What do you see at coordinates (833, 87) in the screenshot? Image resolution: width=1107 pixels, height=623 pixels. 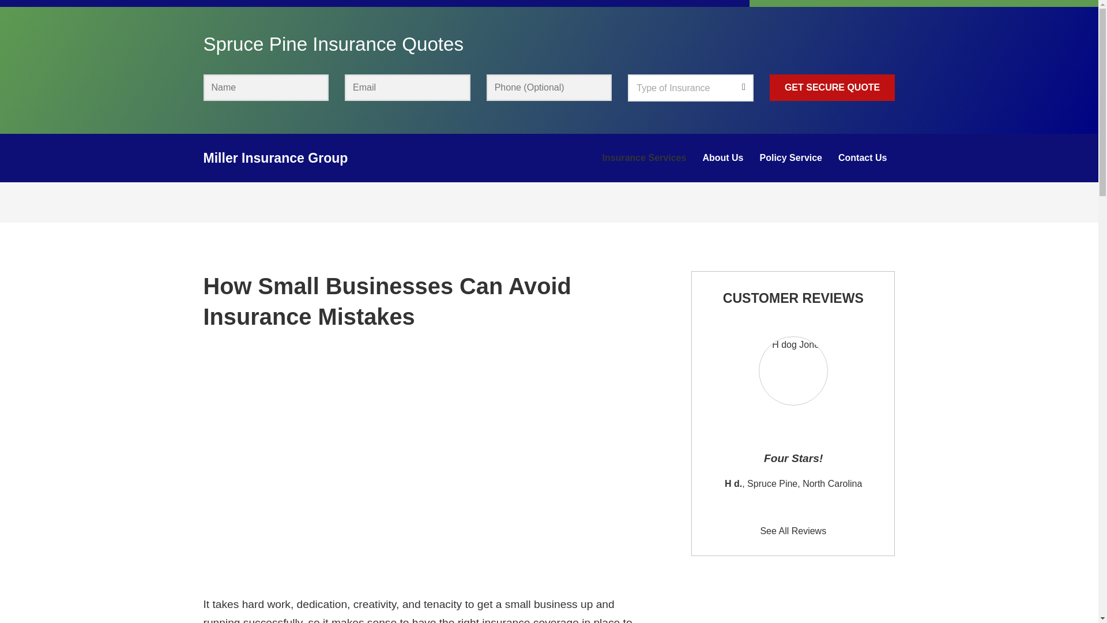 I see `Get Secure Quote` at bounding box center [833, 87].